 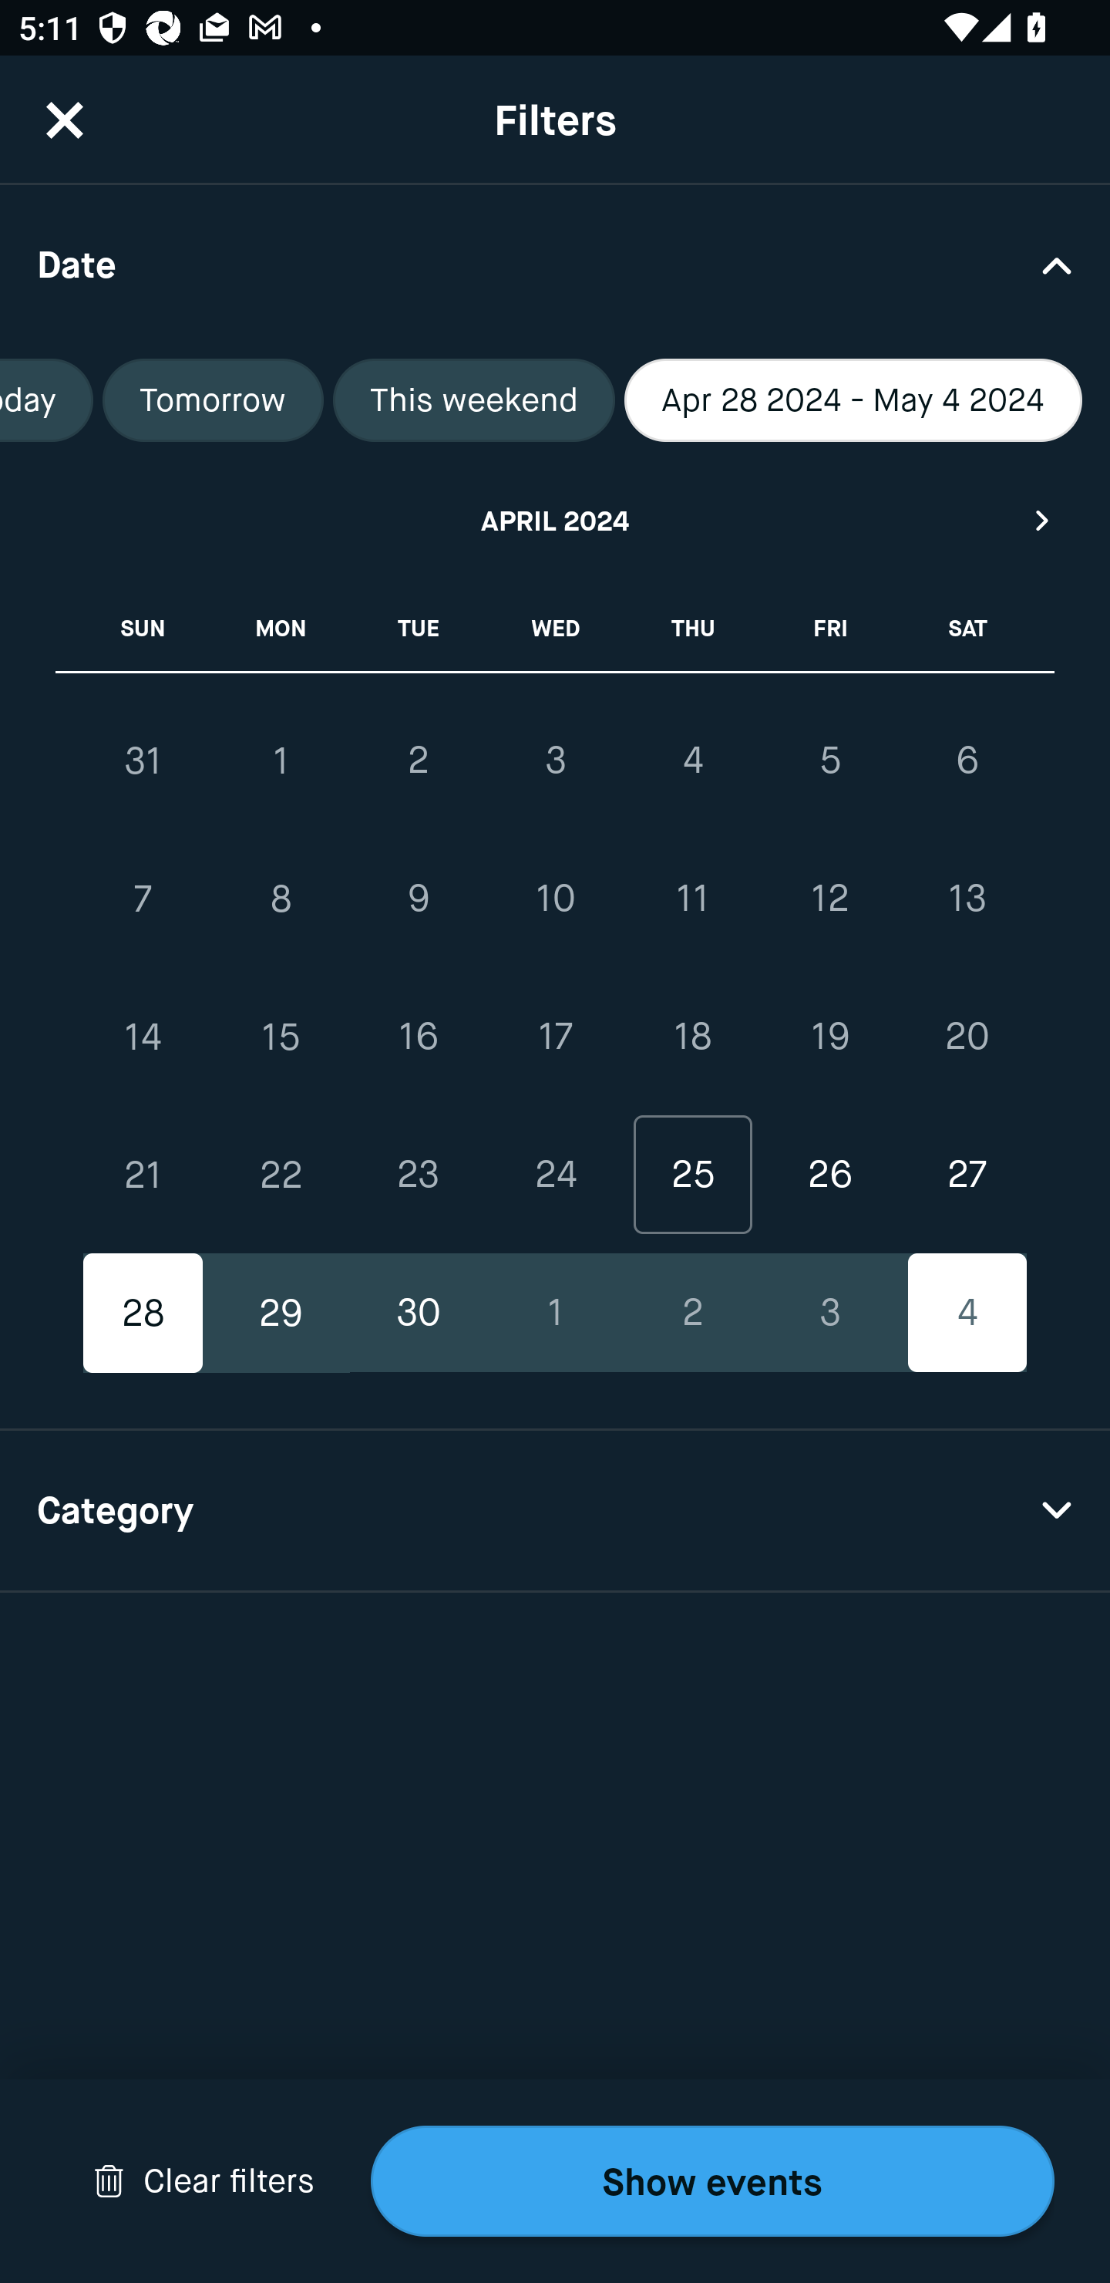 I want to click on 17, so click(x=555, y=1037).